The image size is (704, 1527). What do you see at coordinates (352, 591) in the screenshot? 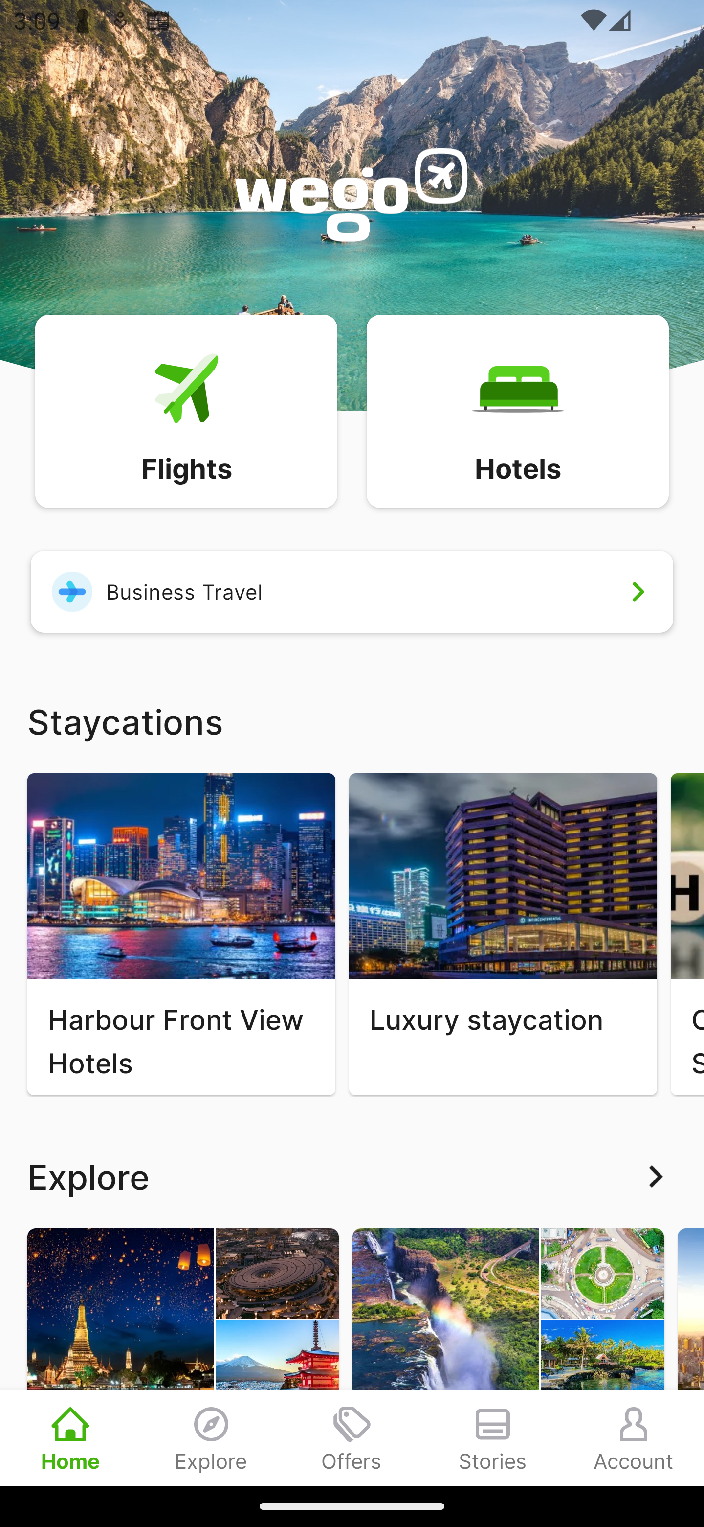
I see `Business Travel` at bounding box center [352, 591].